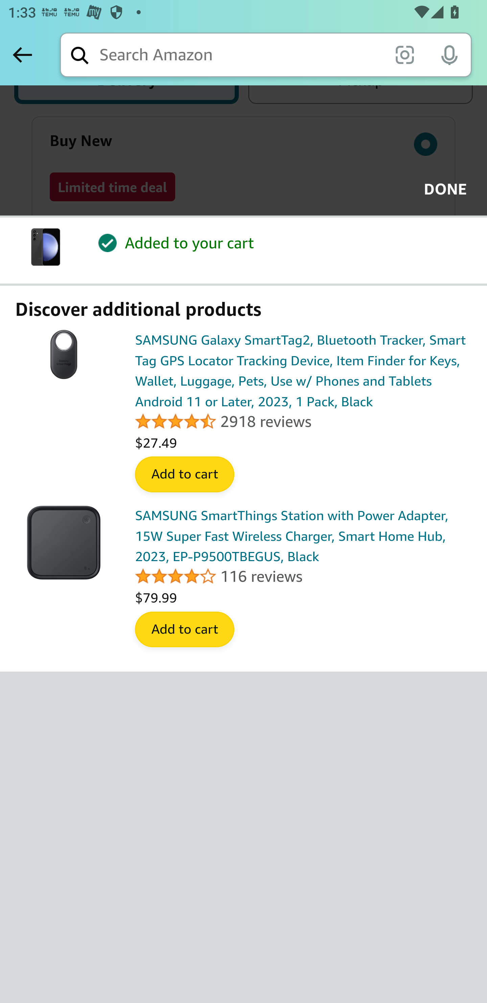  What do you see at coordinates (185, 629) in the screenshot?
I see `Add to cart` at bounding box center [185, 629].